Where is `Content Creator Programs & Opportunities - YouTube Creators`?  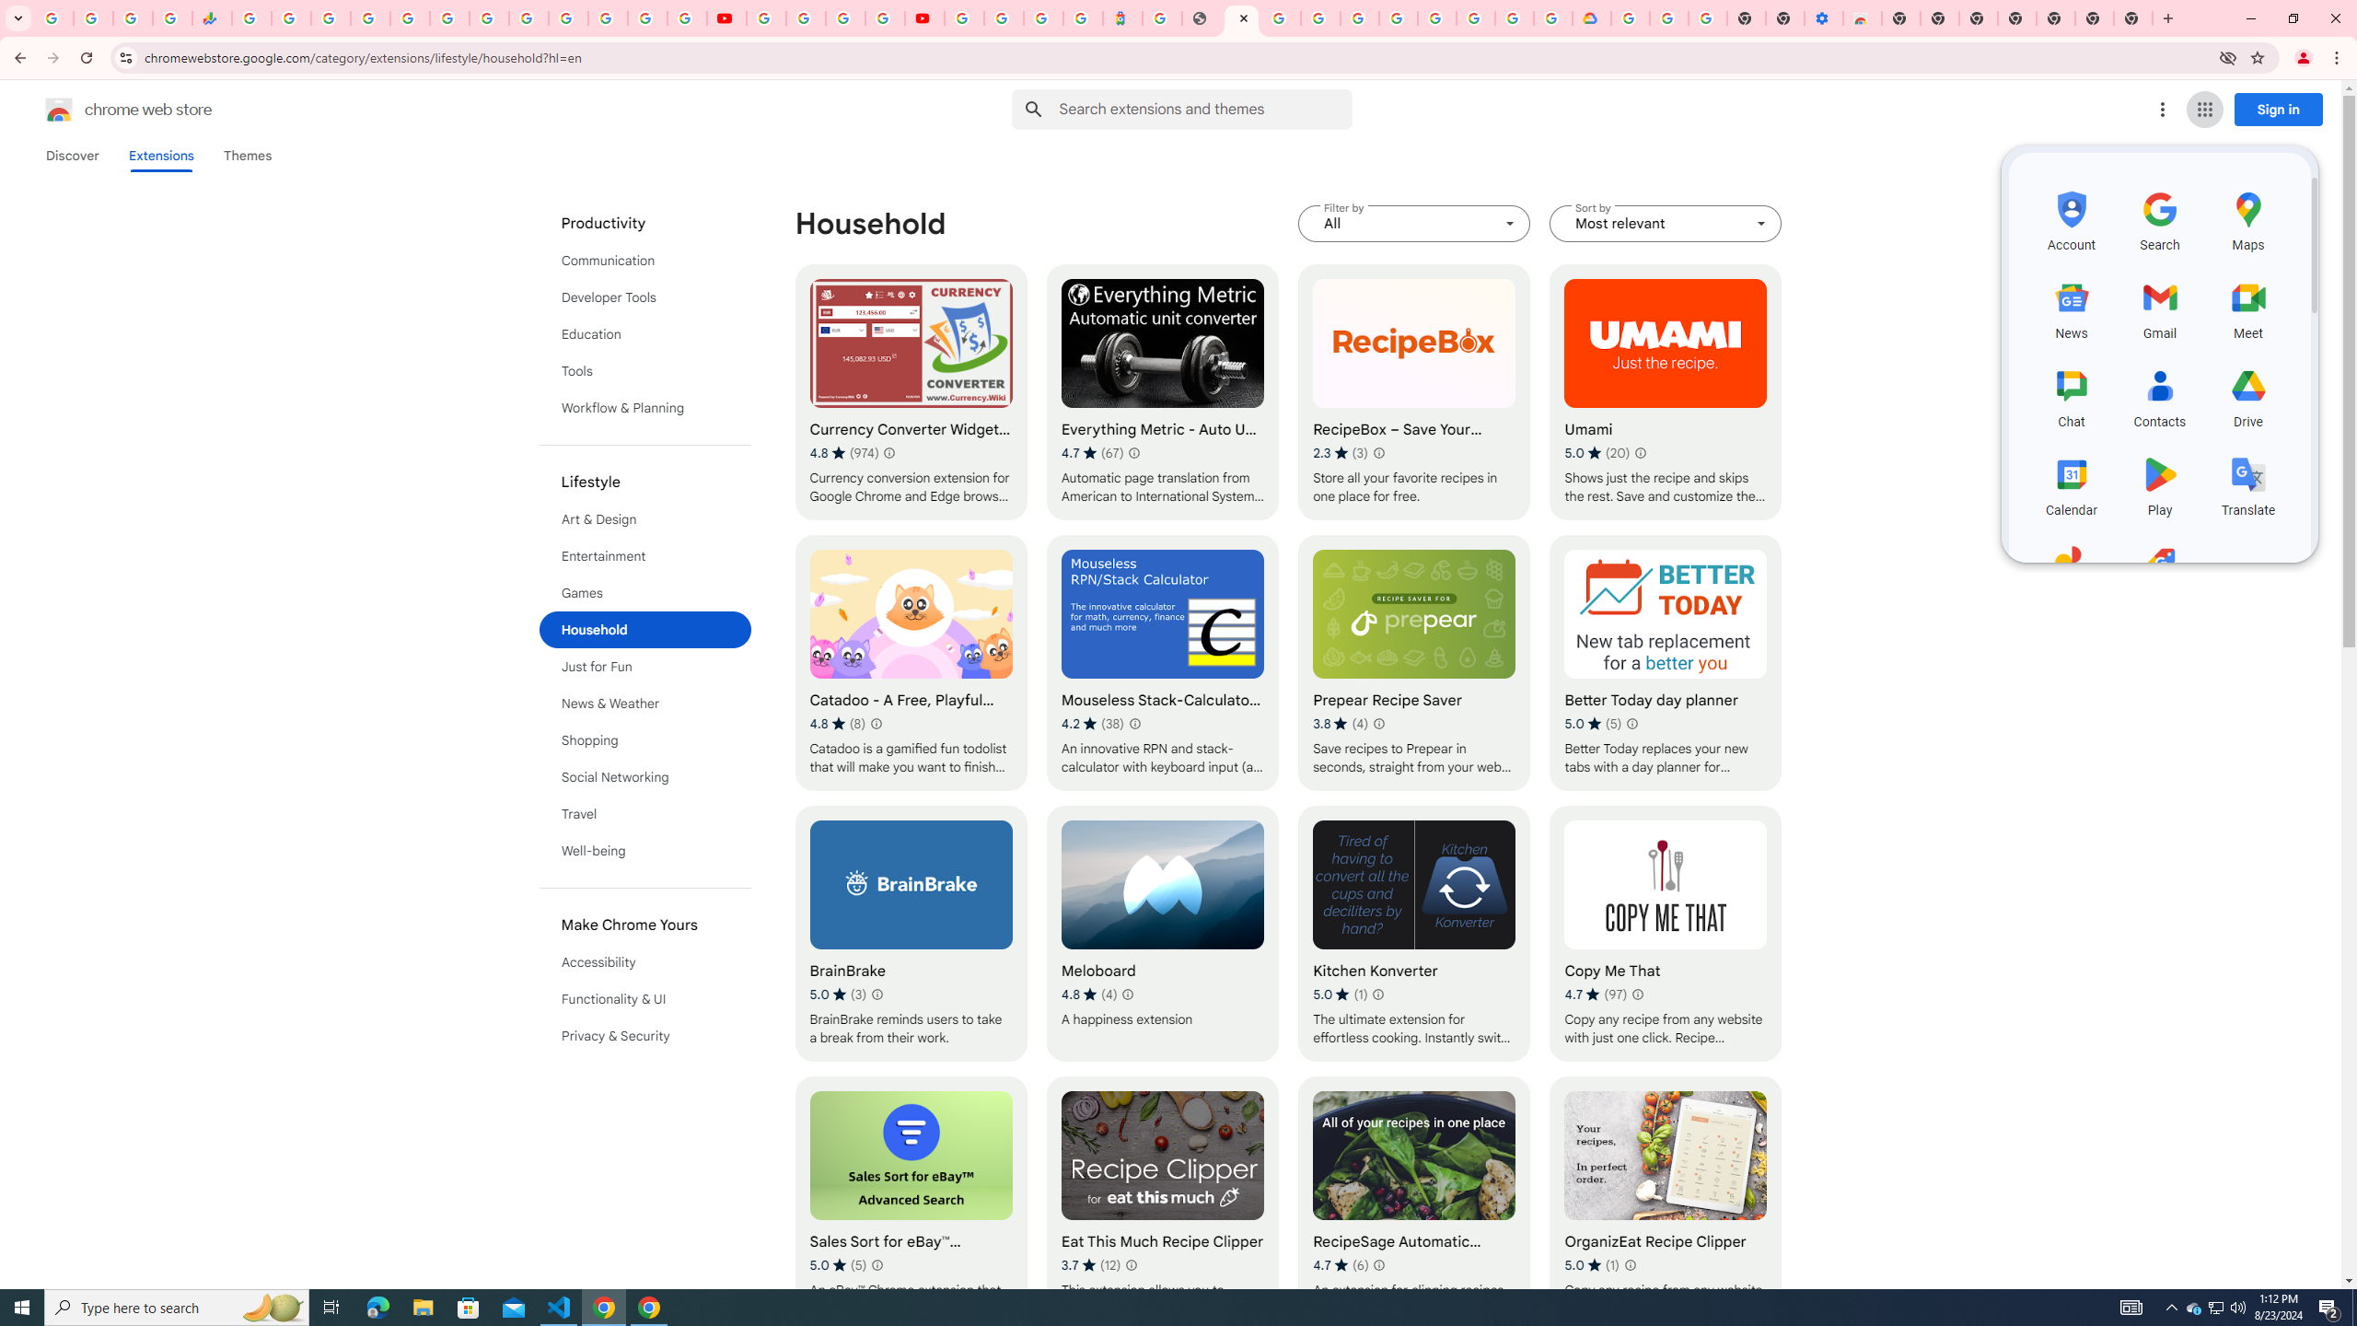 Content Creator Programs & Opportunities - YouTube Creators is located at coordinates (923, 18).